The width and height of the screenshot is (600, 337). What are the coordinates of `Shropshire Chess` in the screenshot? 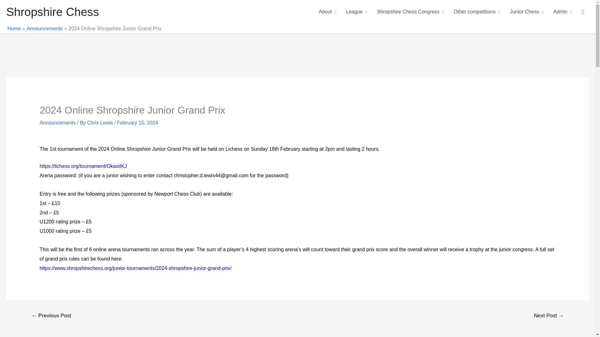 It's located at (52, 12).